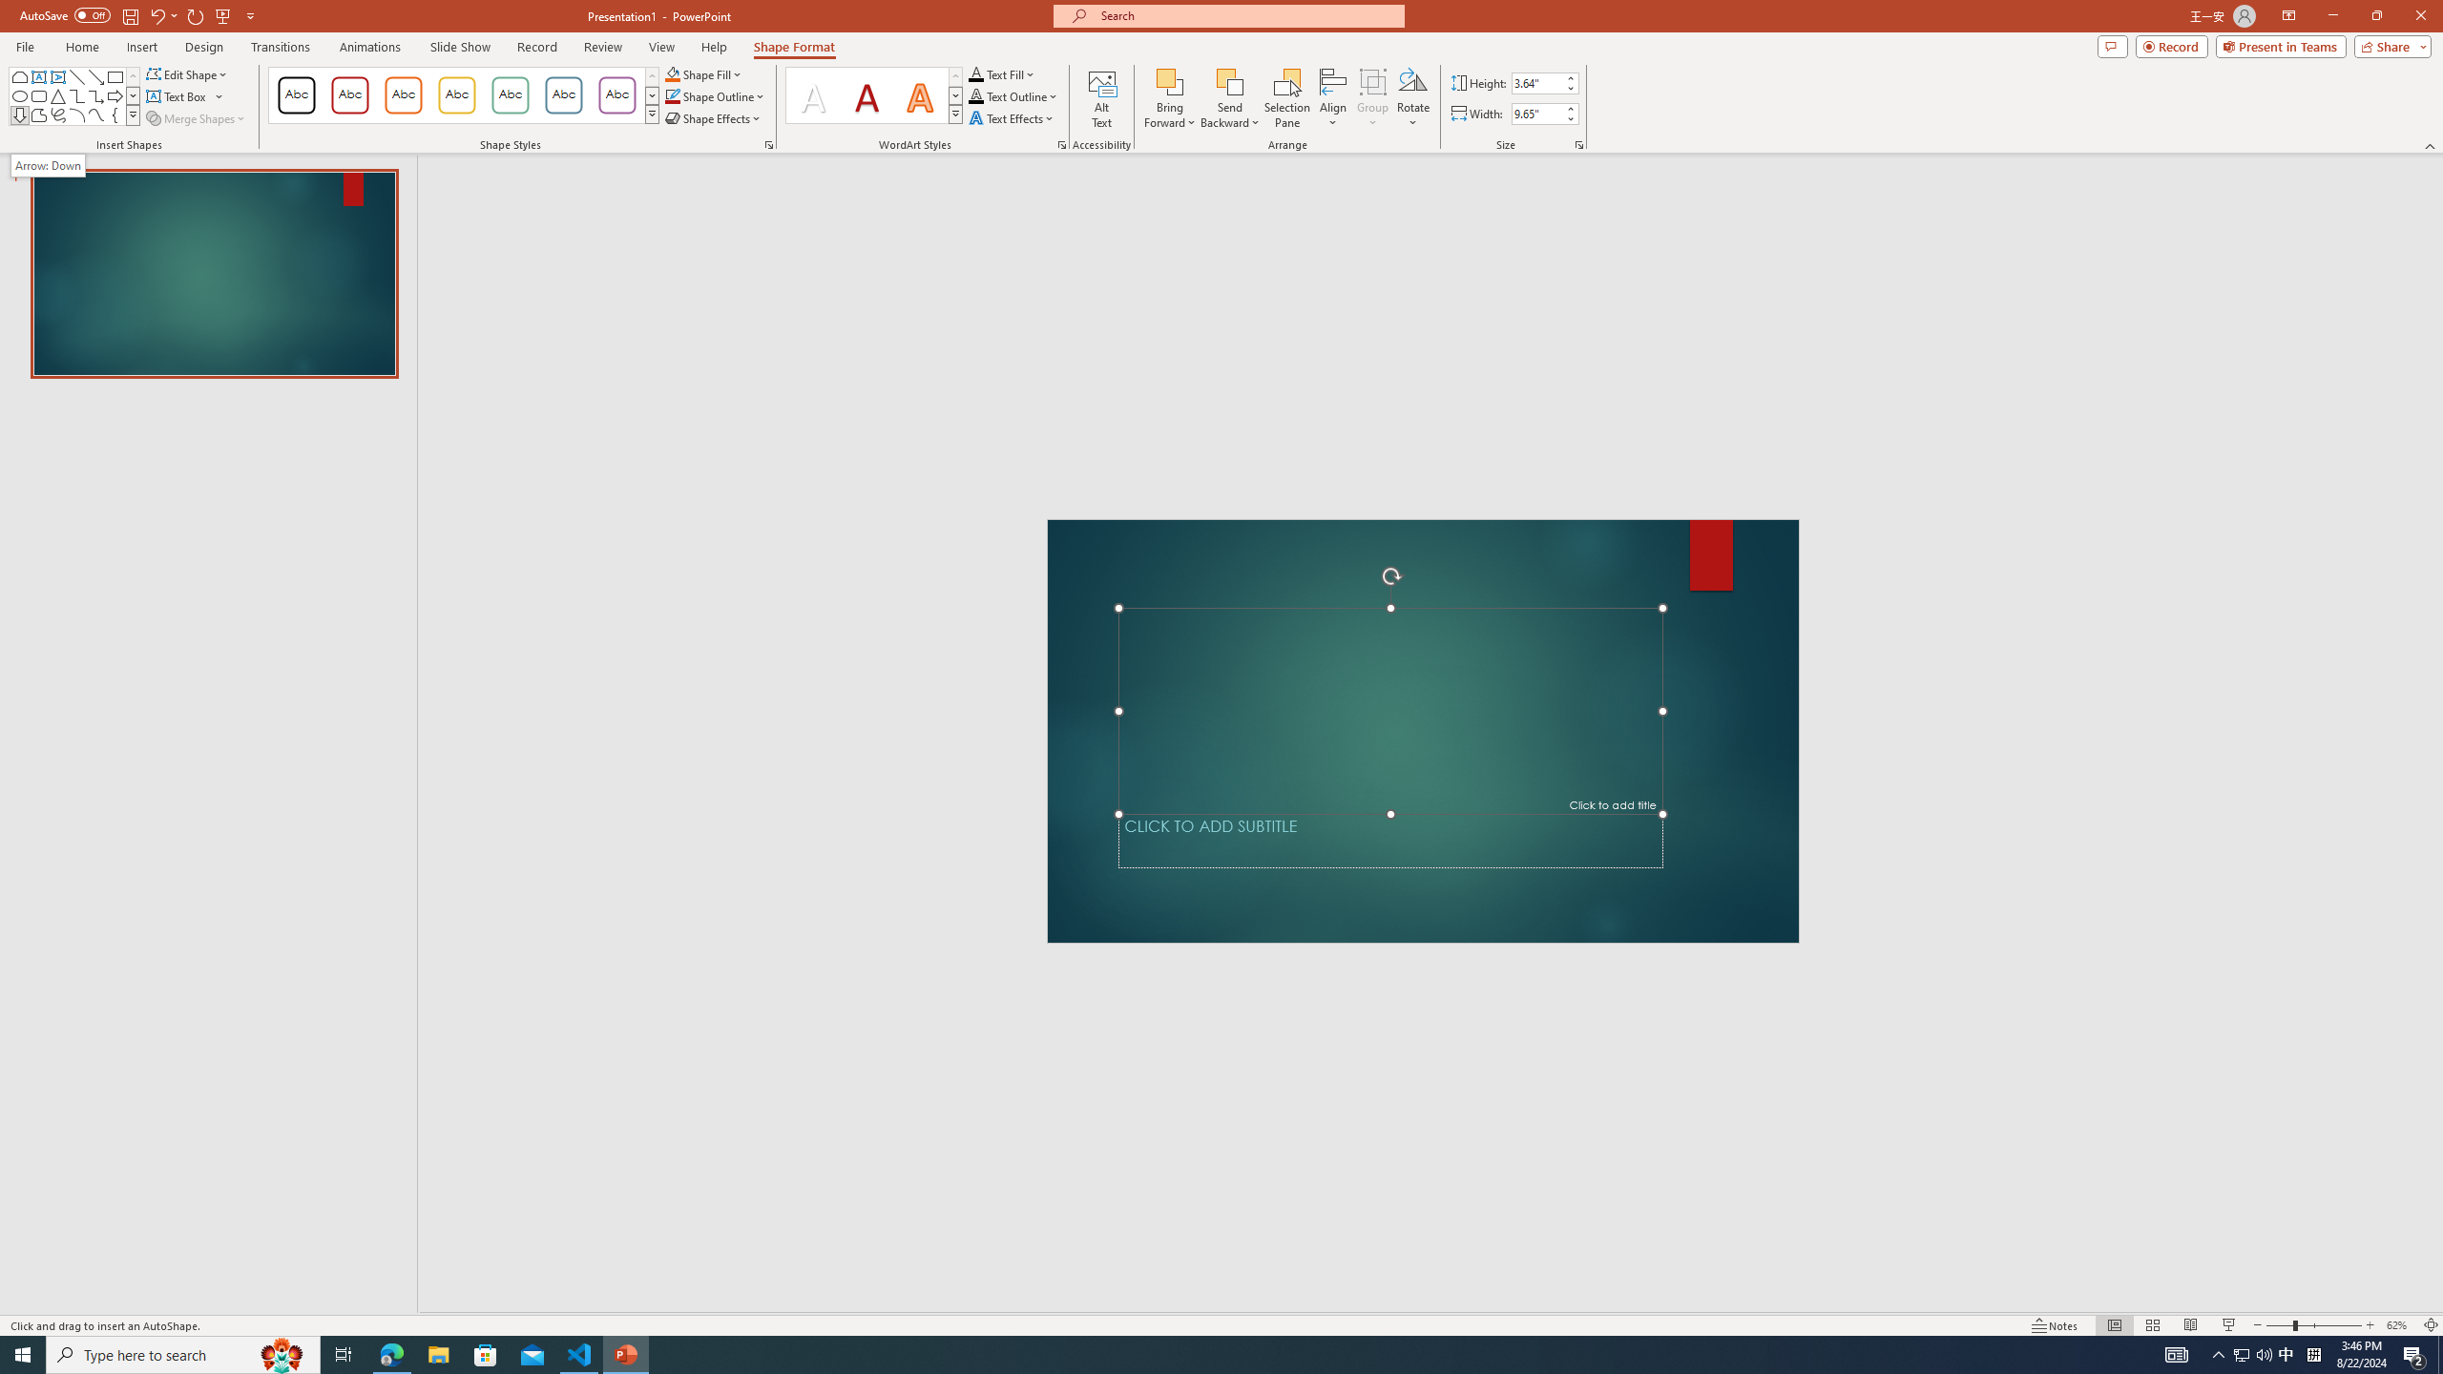 This screenshot has height=1374, width=2443. What do you see at coordinates (672, 74) in the screenshot?
I see `Shape Fill Orange, Accent 2` at bounding box center [672, 74].